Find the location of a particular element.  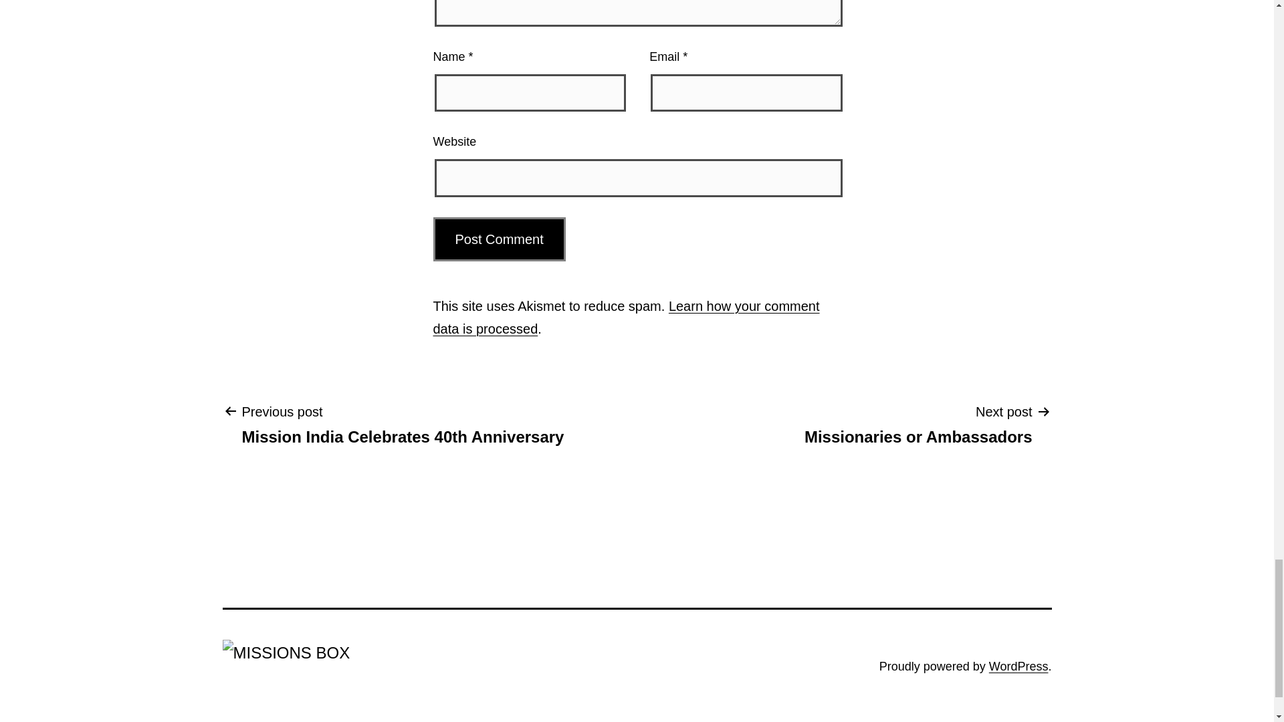

WordPress is located at coordinates (403, 424).